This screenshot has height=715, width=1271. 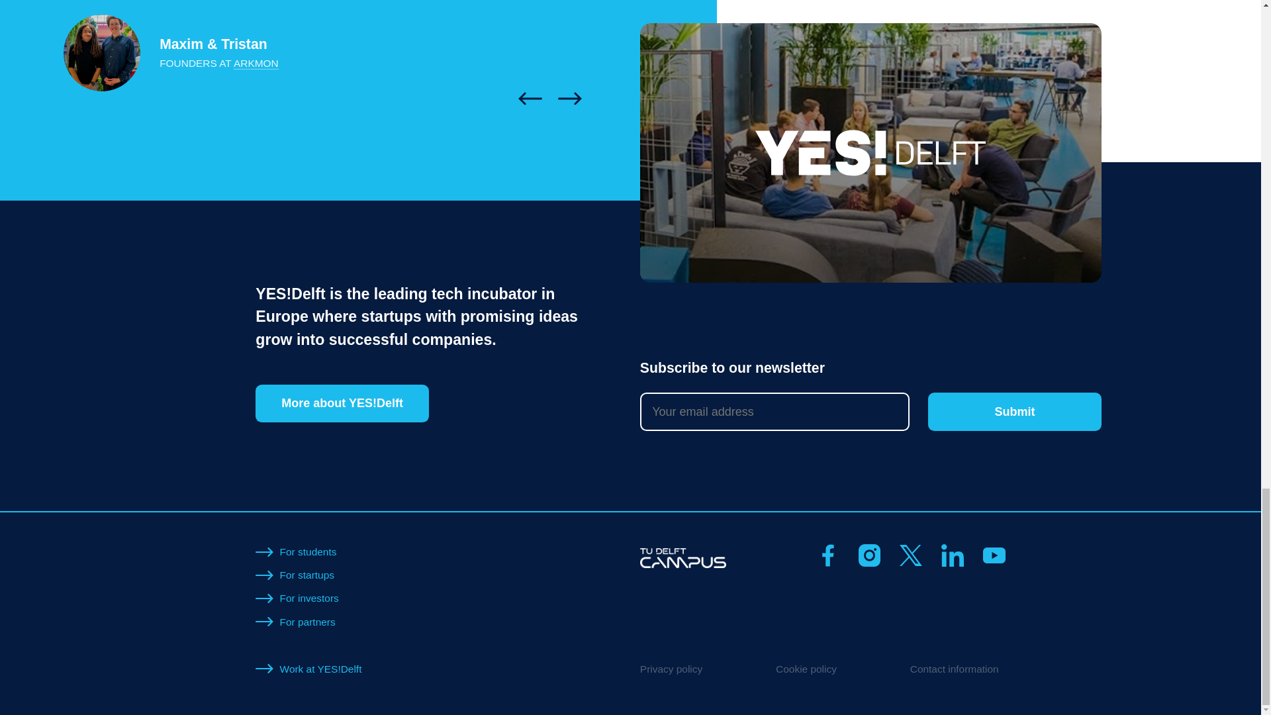 I want to click on X, so click(x=911, y=555).